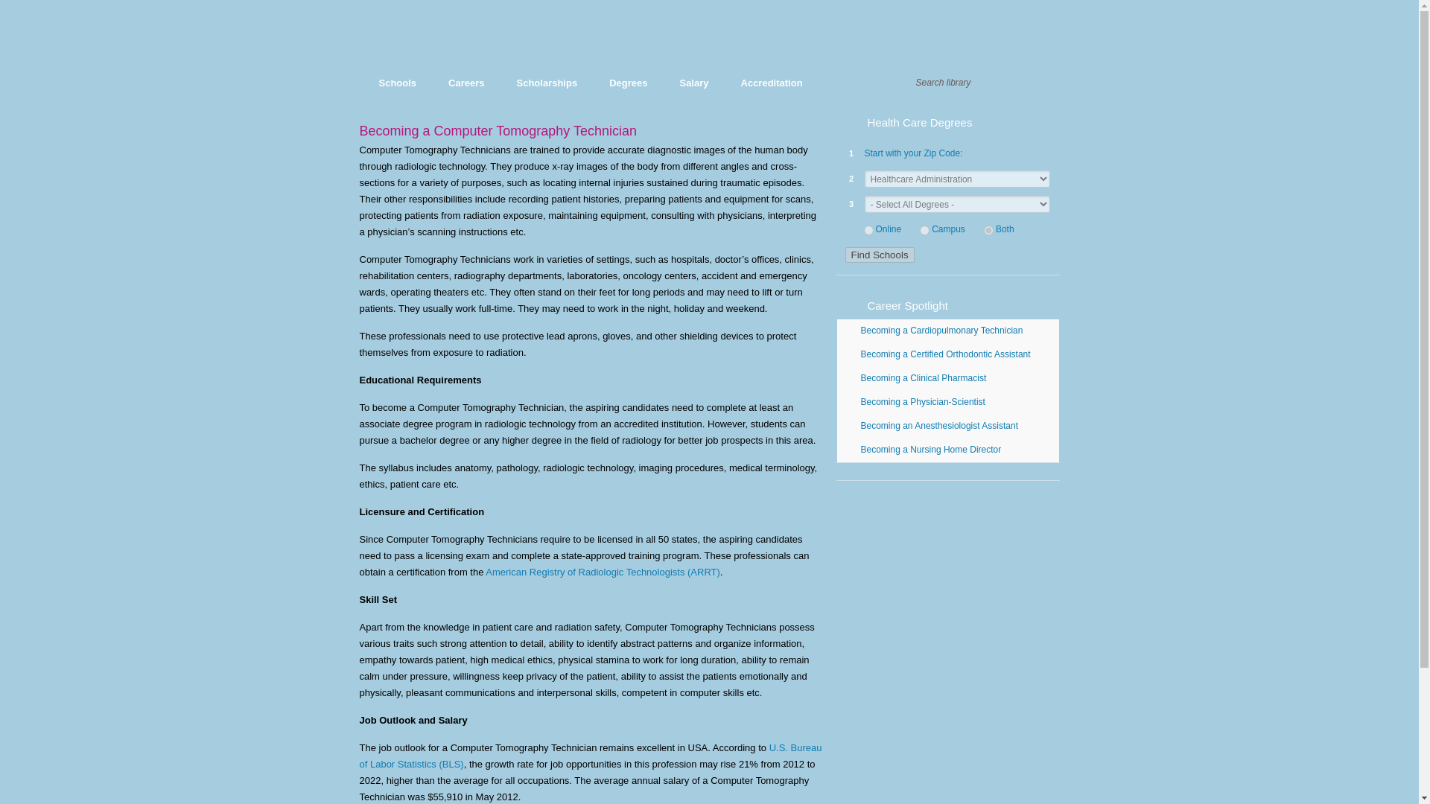 The image size is (1430, 804). I want to click on Healthcare Administration, so click(556, 42).